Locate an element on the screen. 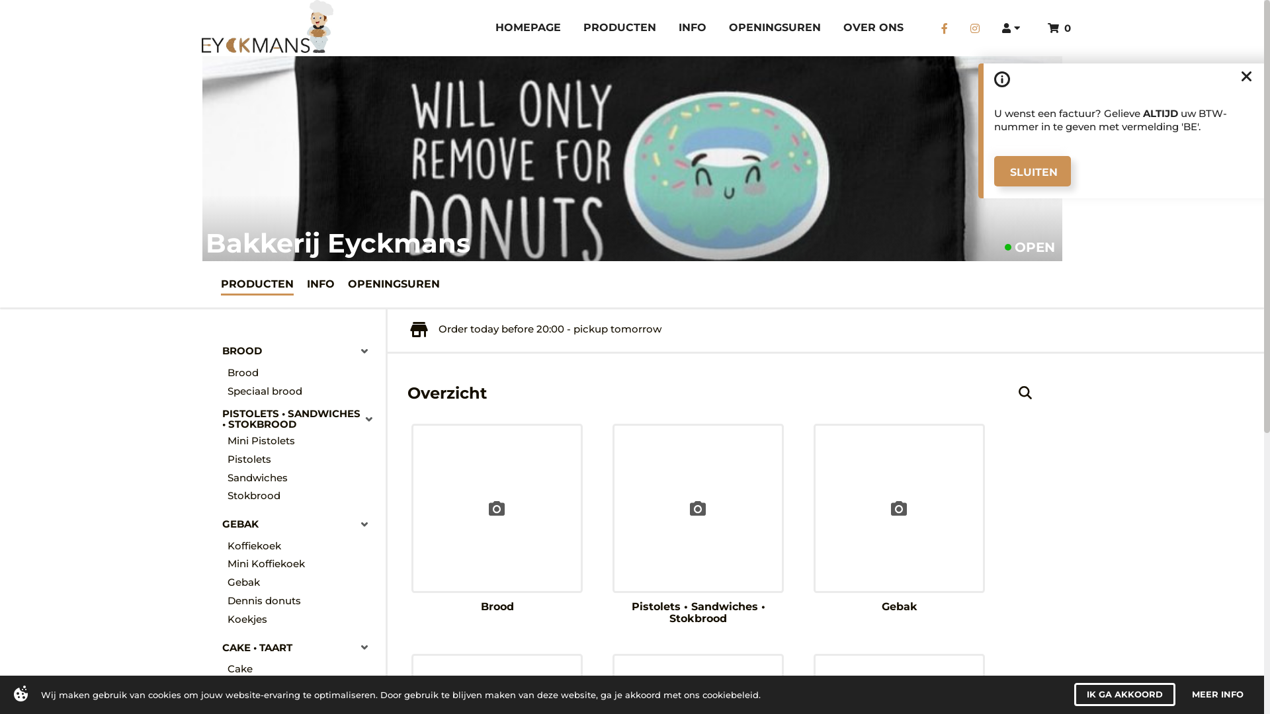 The width and height of the screenshot is (1270, 714). HOMEPAGE is located at coordinates (528, 28).